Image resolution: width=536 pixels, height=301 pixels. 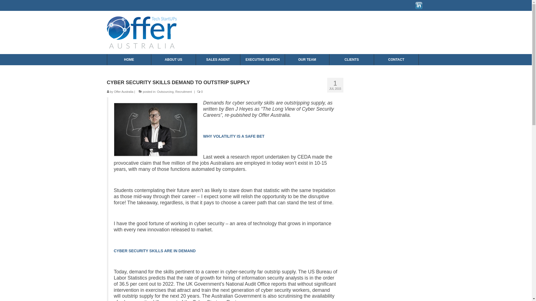 I want to click on Recruitment, so click(x=184, y=92).